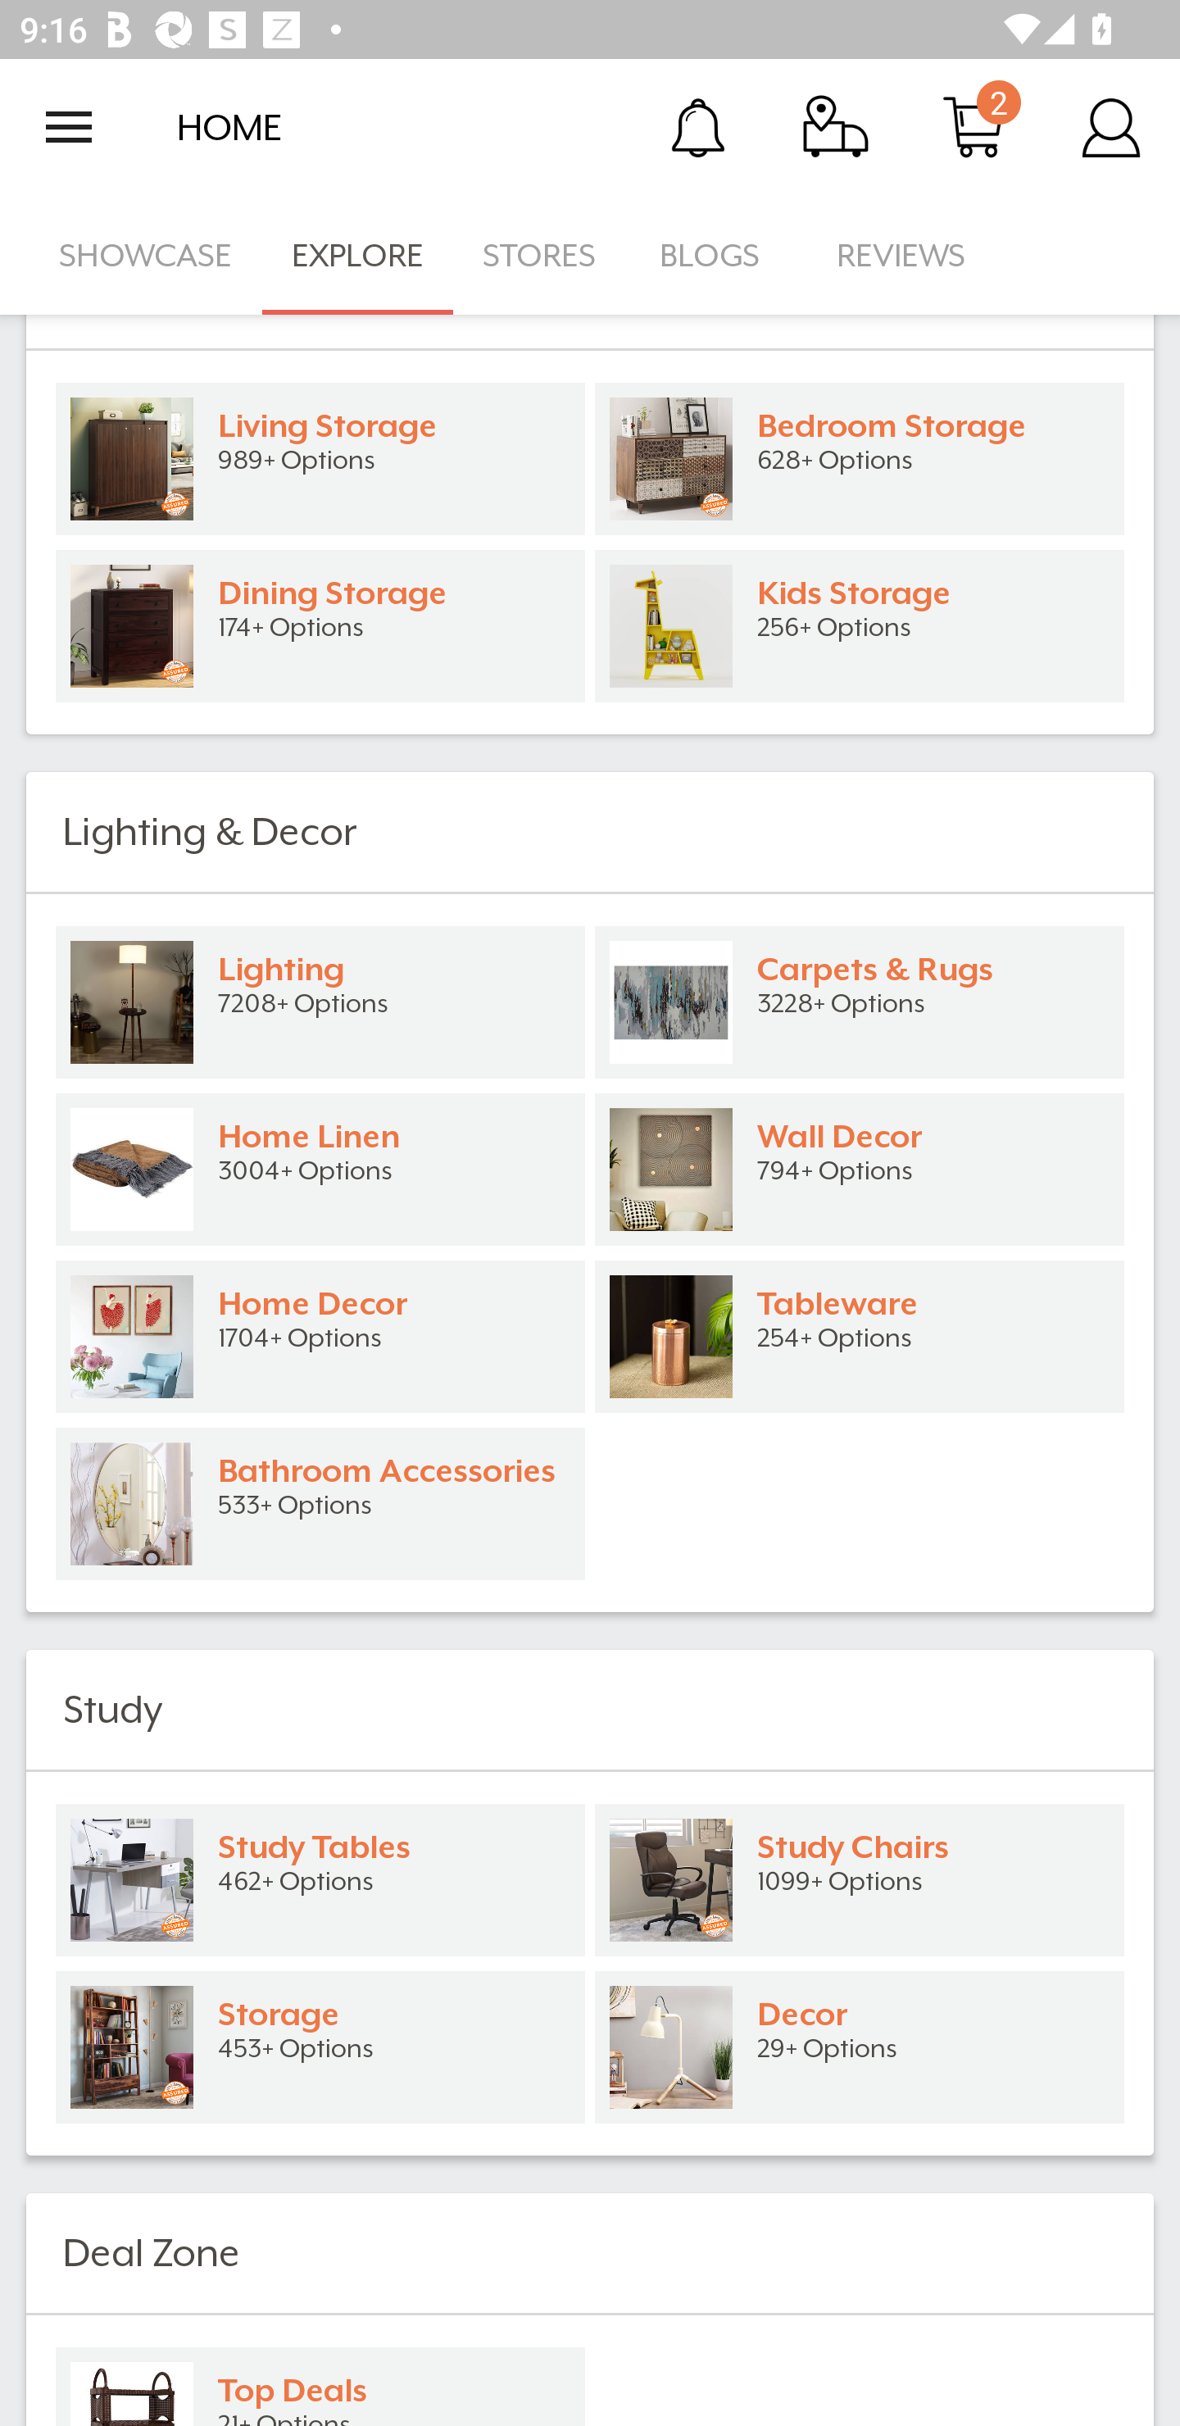 Image resolution: width=1180 pixels, height=2426 pixels. I want to click on Top Deals 21+ Options, so click(320, 2383).